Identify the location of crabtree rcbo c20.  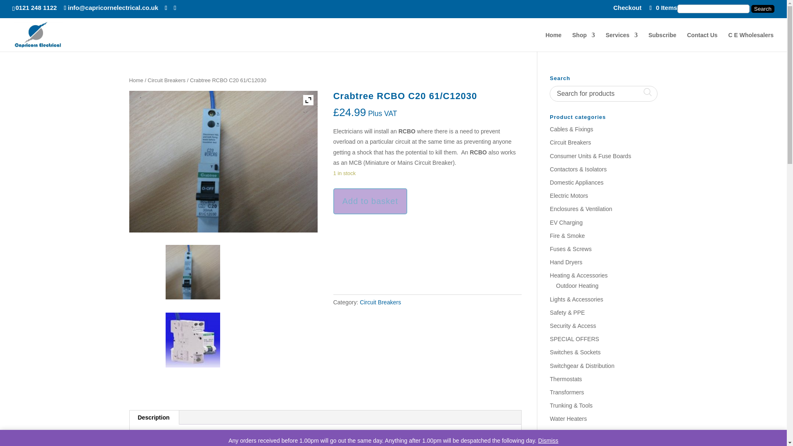
(193, 272).